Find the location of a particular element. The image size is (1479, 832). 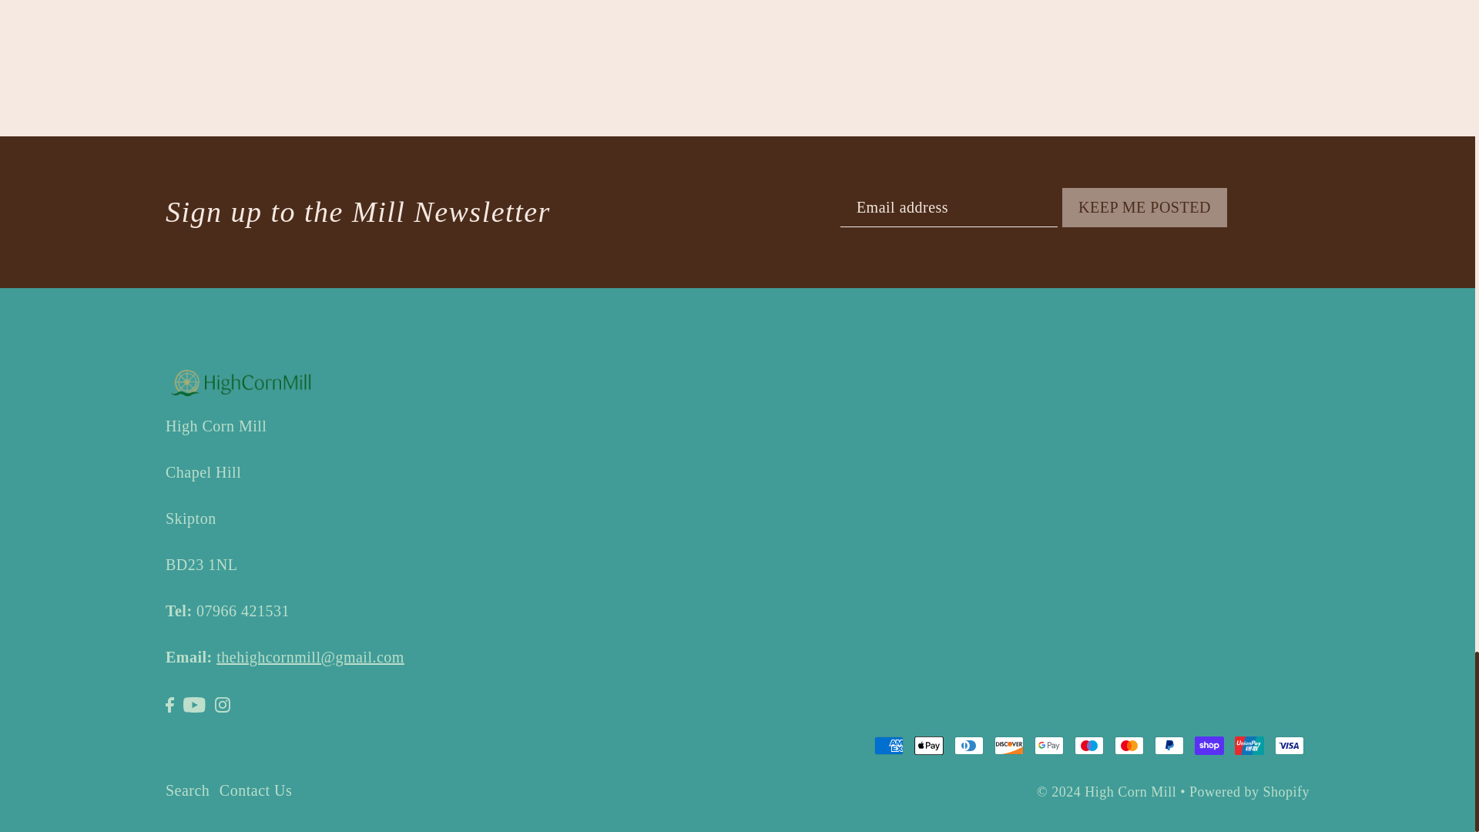

American Express is located at coordinates (889, 745).